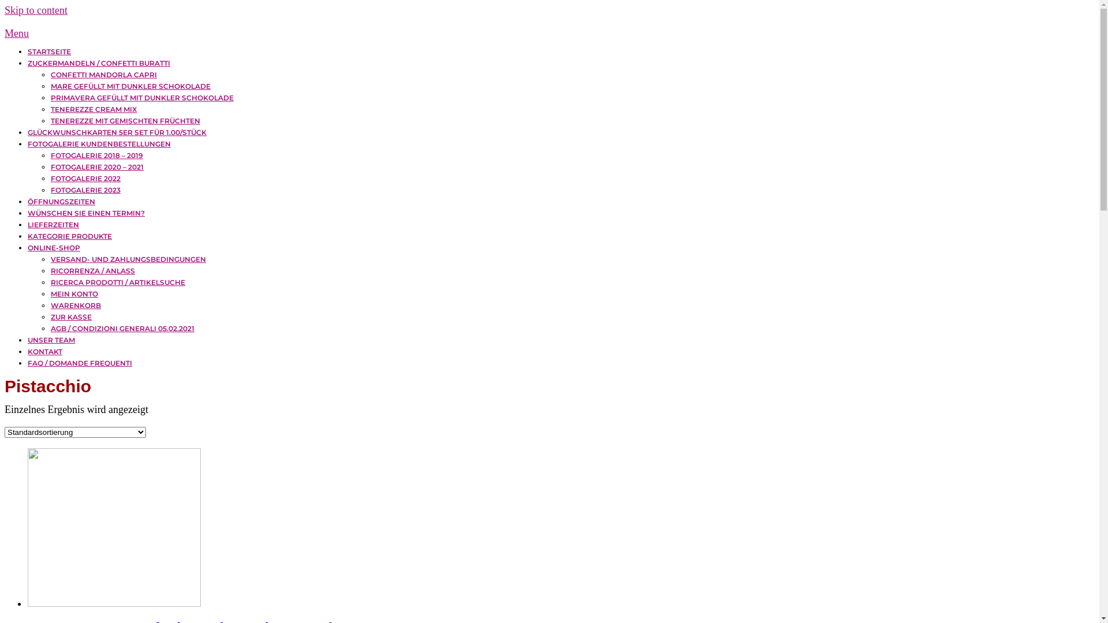  Describe the element at coordinates (51, 340) in the screenshot. I see `UNSER TEAM` at that location.